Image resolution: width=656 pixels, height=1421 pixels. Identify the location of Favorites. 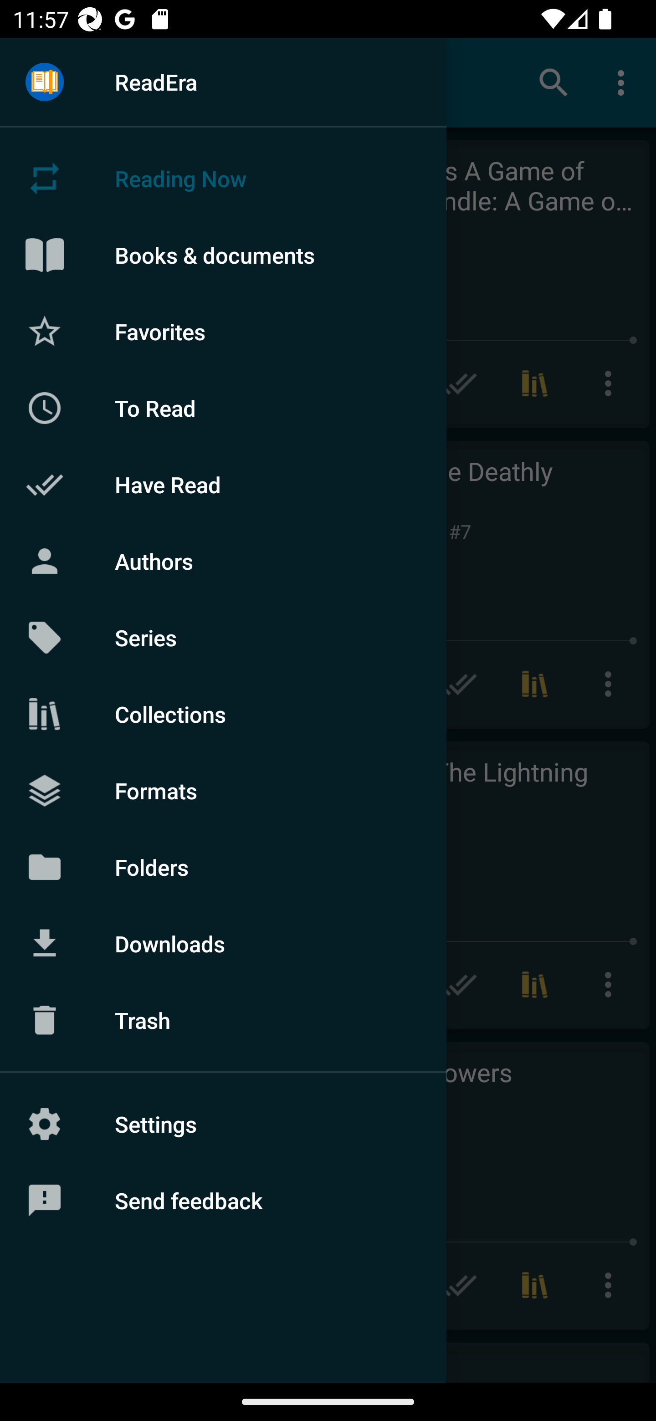
(223, 331).